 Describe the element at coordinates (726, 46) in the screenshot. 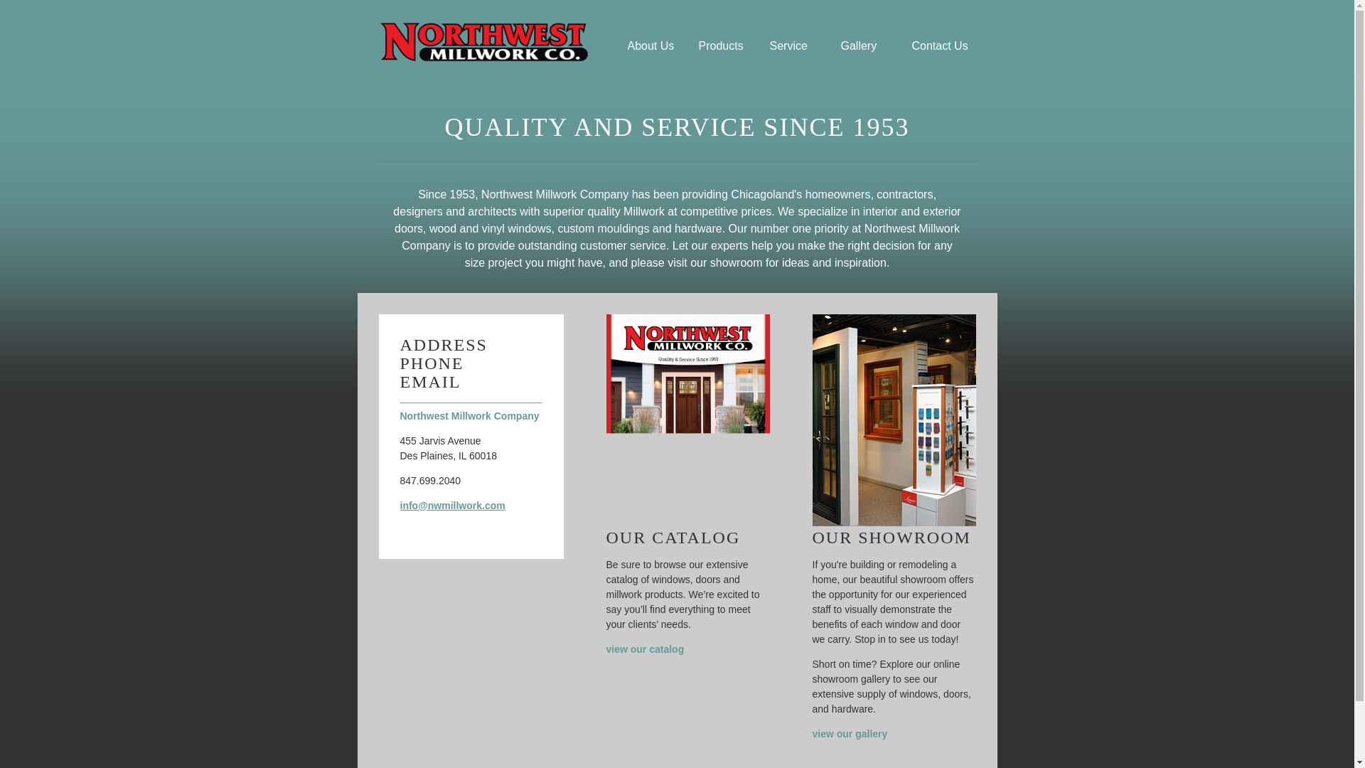

I see `Products` at that location.